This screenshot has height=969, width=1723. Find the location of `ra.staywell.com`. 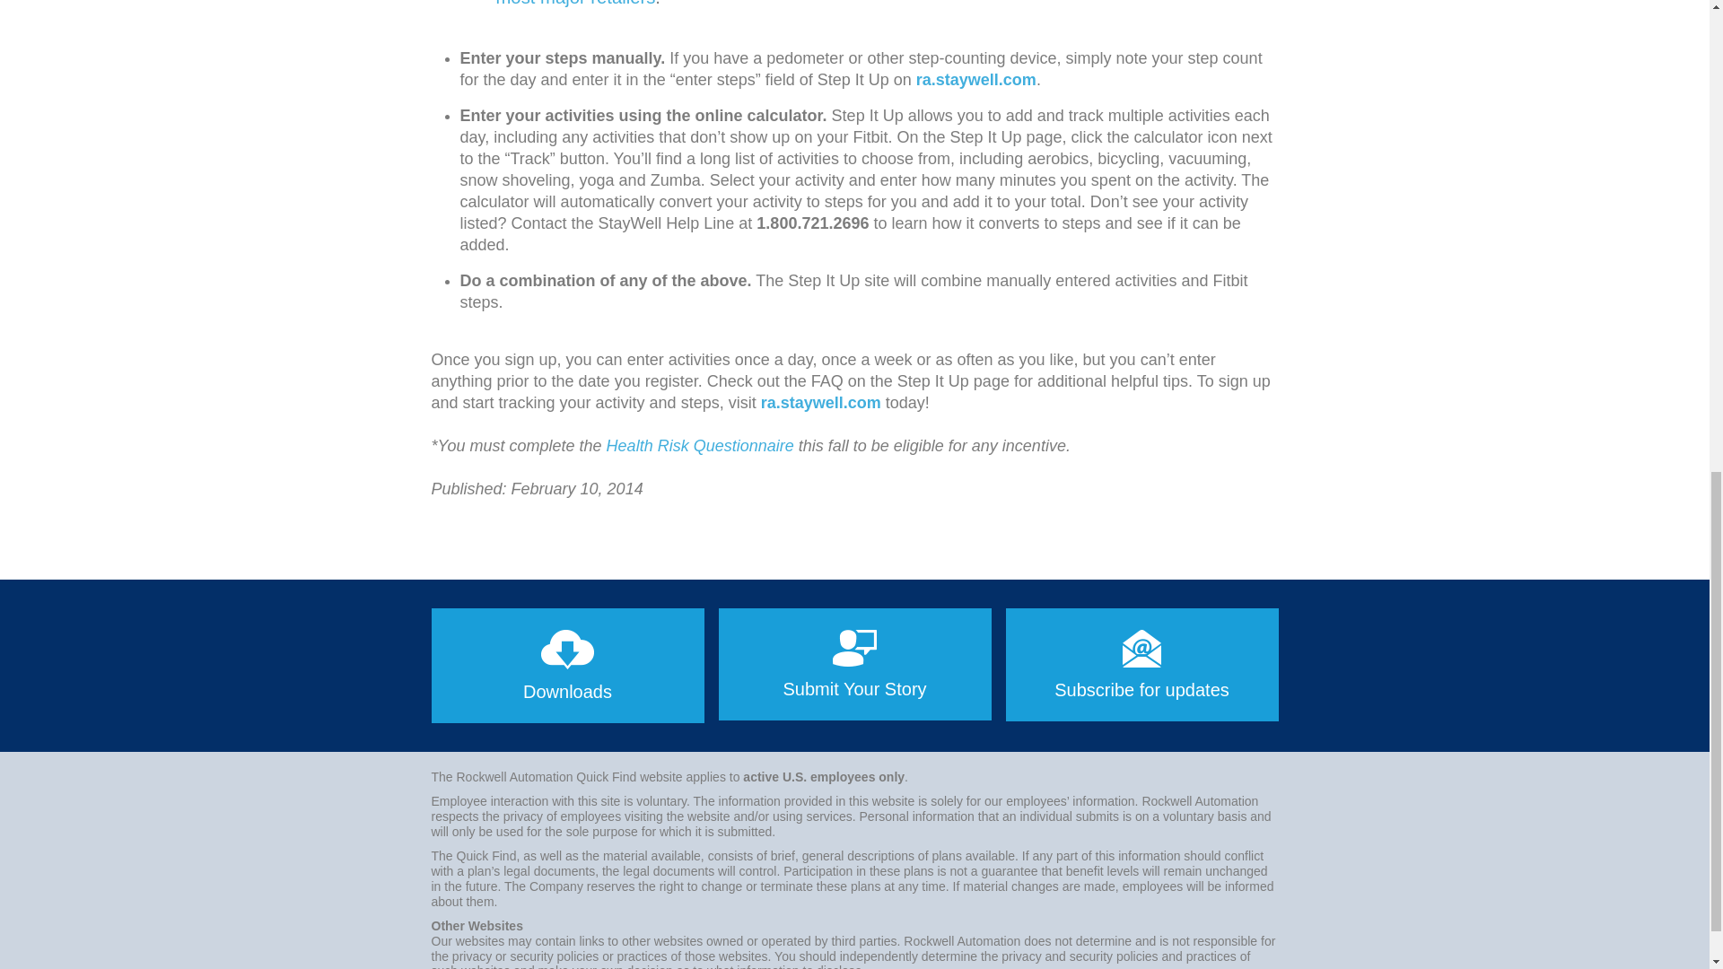

ra.staywell.com is located at coordinates (976, 79).